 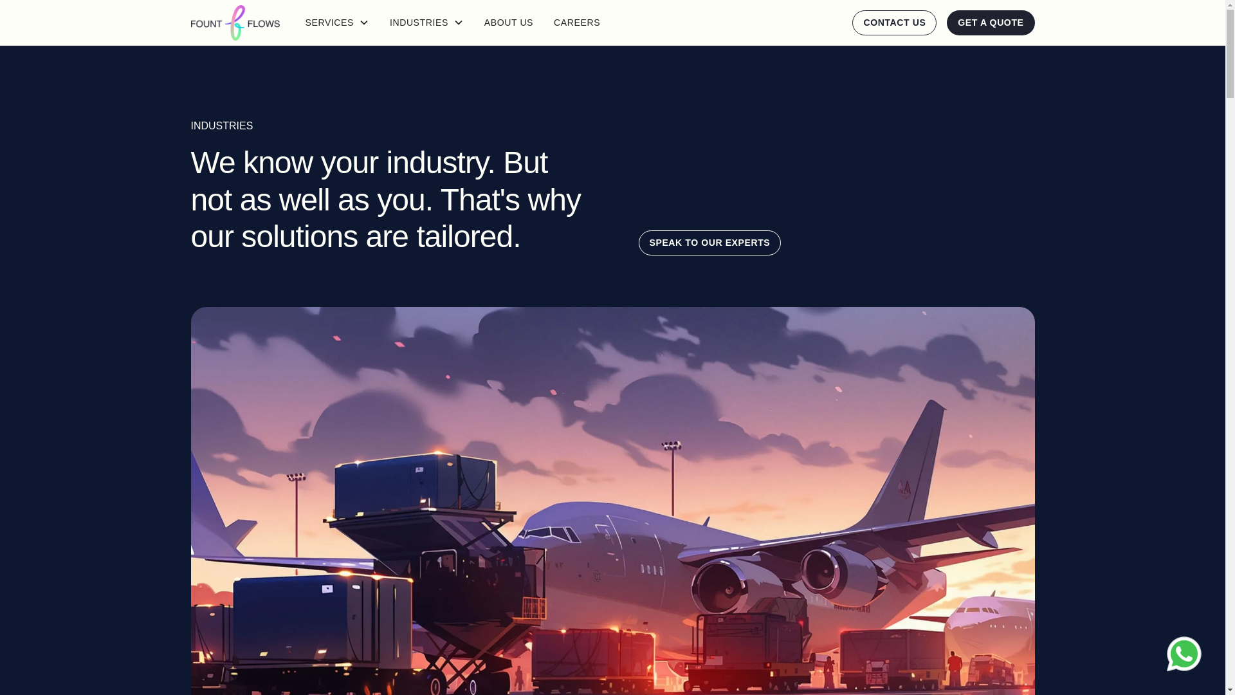 What do you see at coordinates (709, 243) in the screenshot?
I see `SPEAK TO OUR EXPERTS` at bounding box center [709, 243].